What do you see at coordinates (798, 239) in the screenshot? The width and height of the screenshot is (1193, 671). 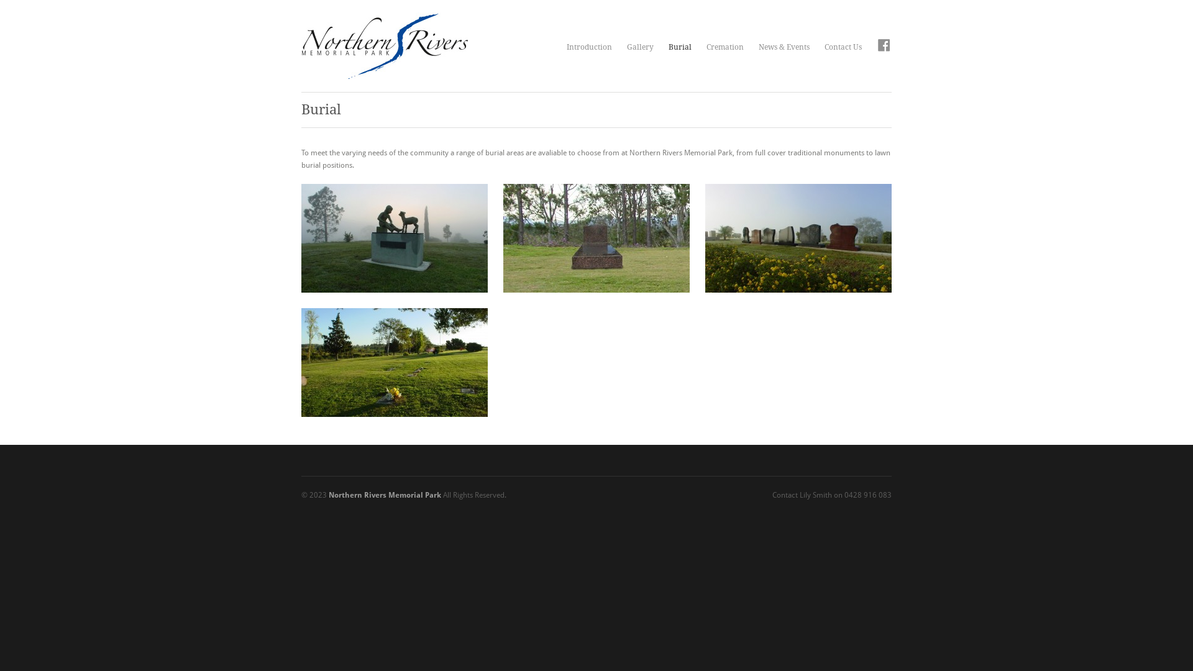 I see `Headstone & Base` at bounding box center [798, 239].